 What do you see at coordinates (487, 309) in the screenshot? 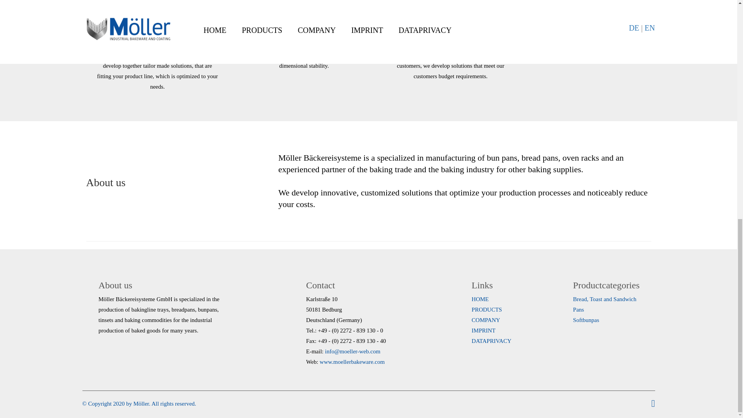
I see `PRODUCTS` at bounding box center [487, 309].